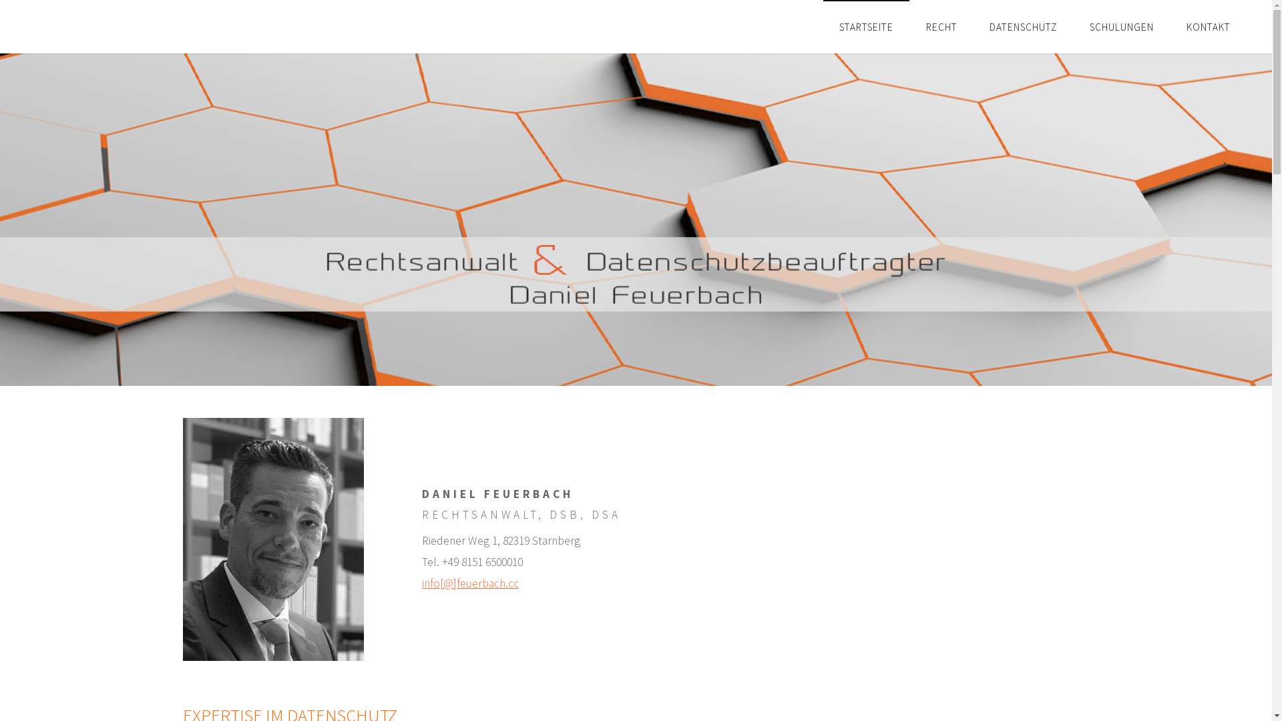 The image size is (1282, 721). Describe the element at coordinates (867, 27) in the screenshot. I see `STARTSEITE` at that location.